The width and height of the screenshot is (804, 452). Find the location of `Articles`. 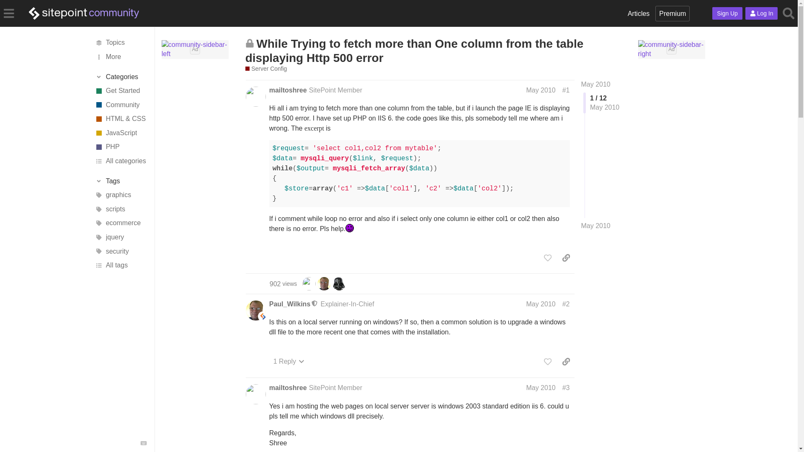

Articles is located at coordinates (638, 13).